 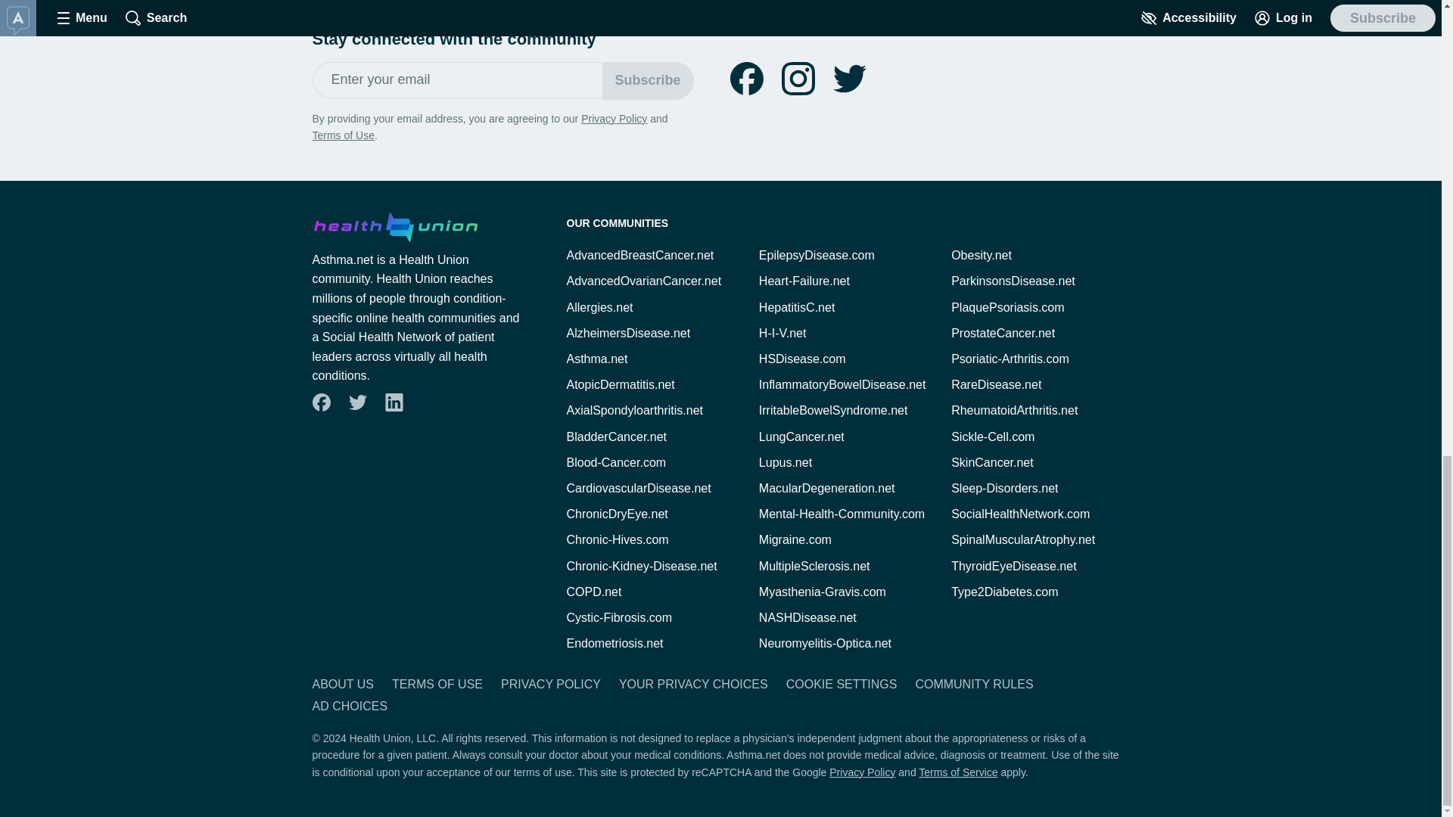 I want to click on Allergies.net, so click(x=599, y=307).